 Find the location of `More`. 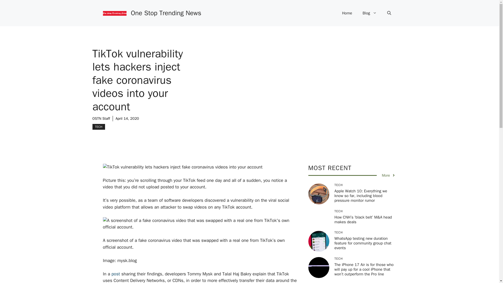

More is located at coordinates (389, 175).